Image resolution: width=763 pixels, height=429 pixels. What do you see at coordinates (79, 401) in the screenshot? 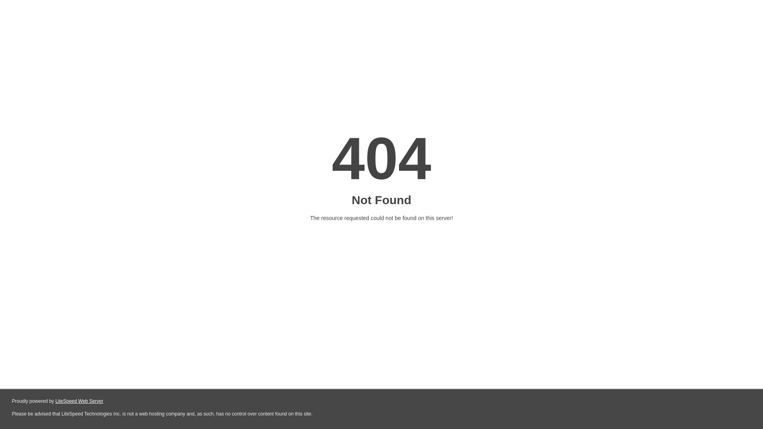
I see `LiteSpeed Web Server` at bounding box center [79, 401].